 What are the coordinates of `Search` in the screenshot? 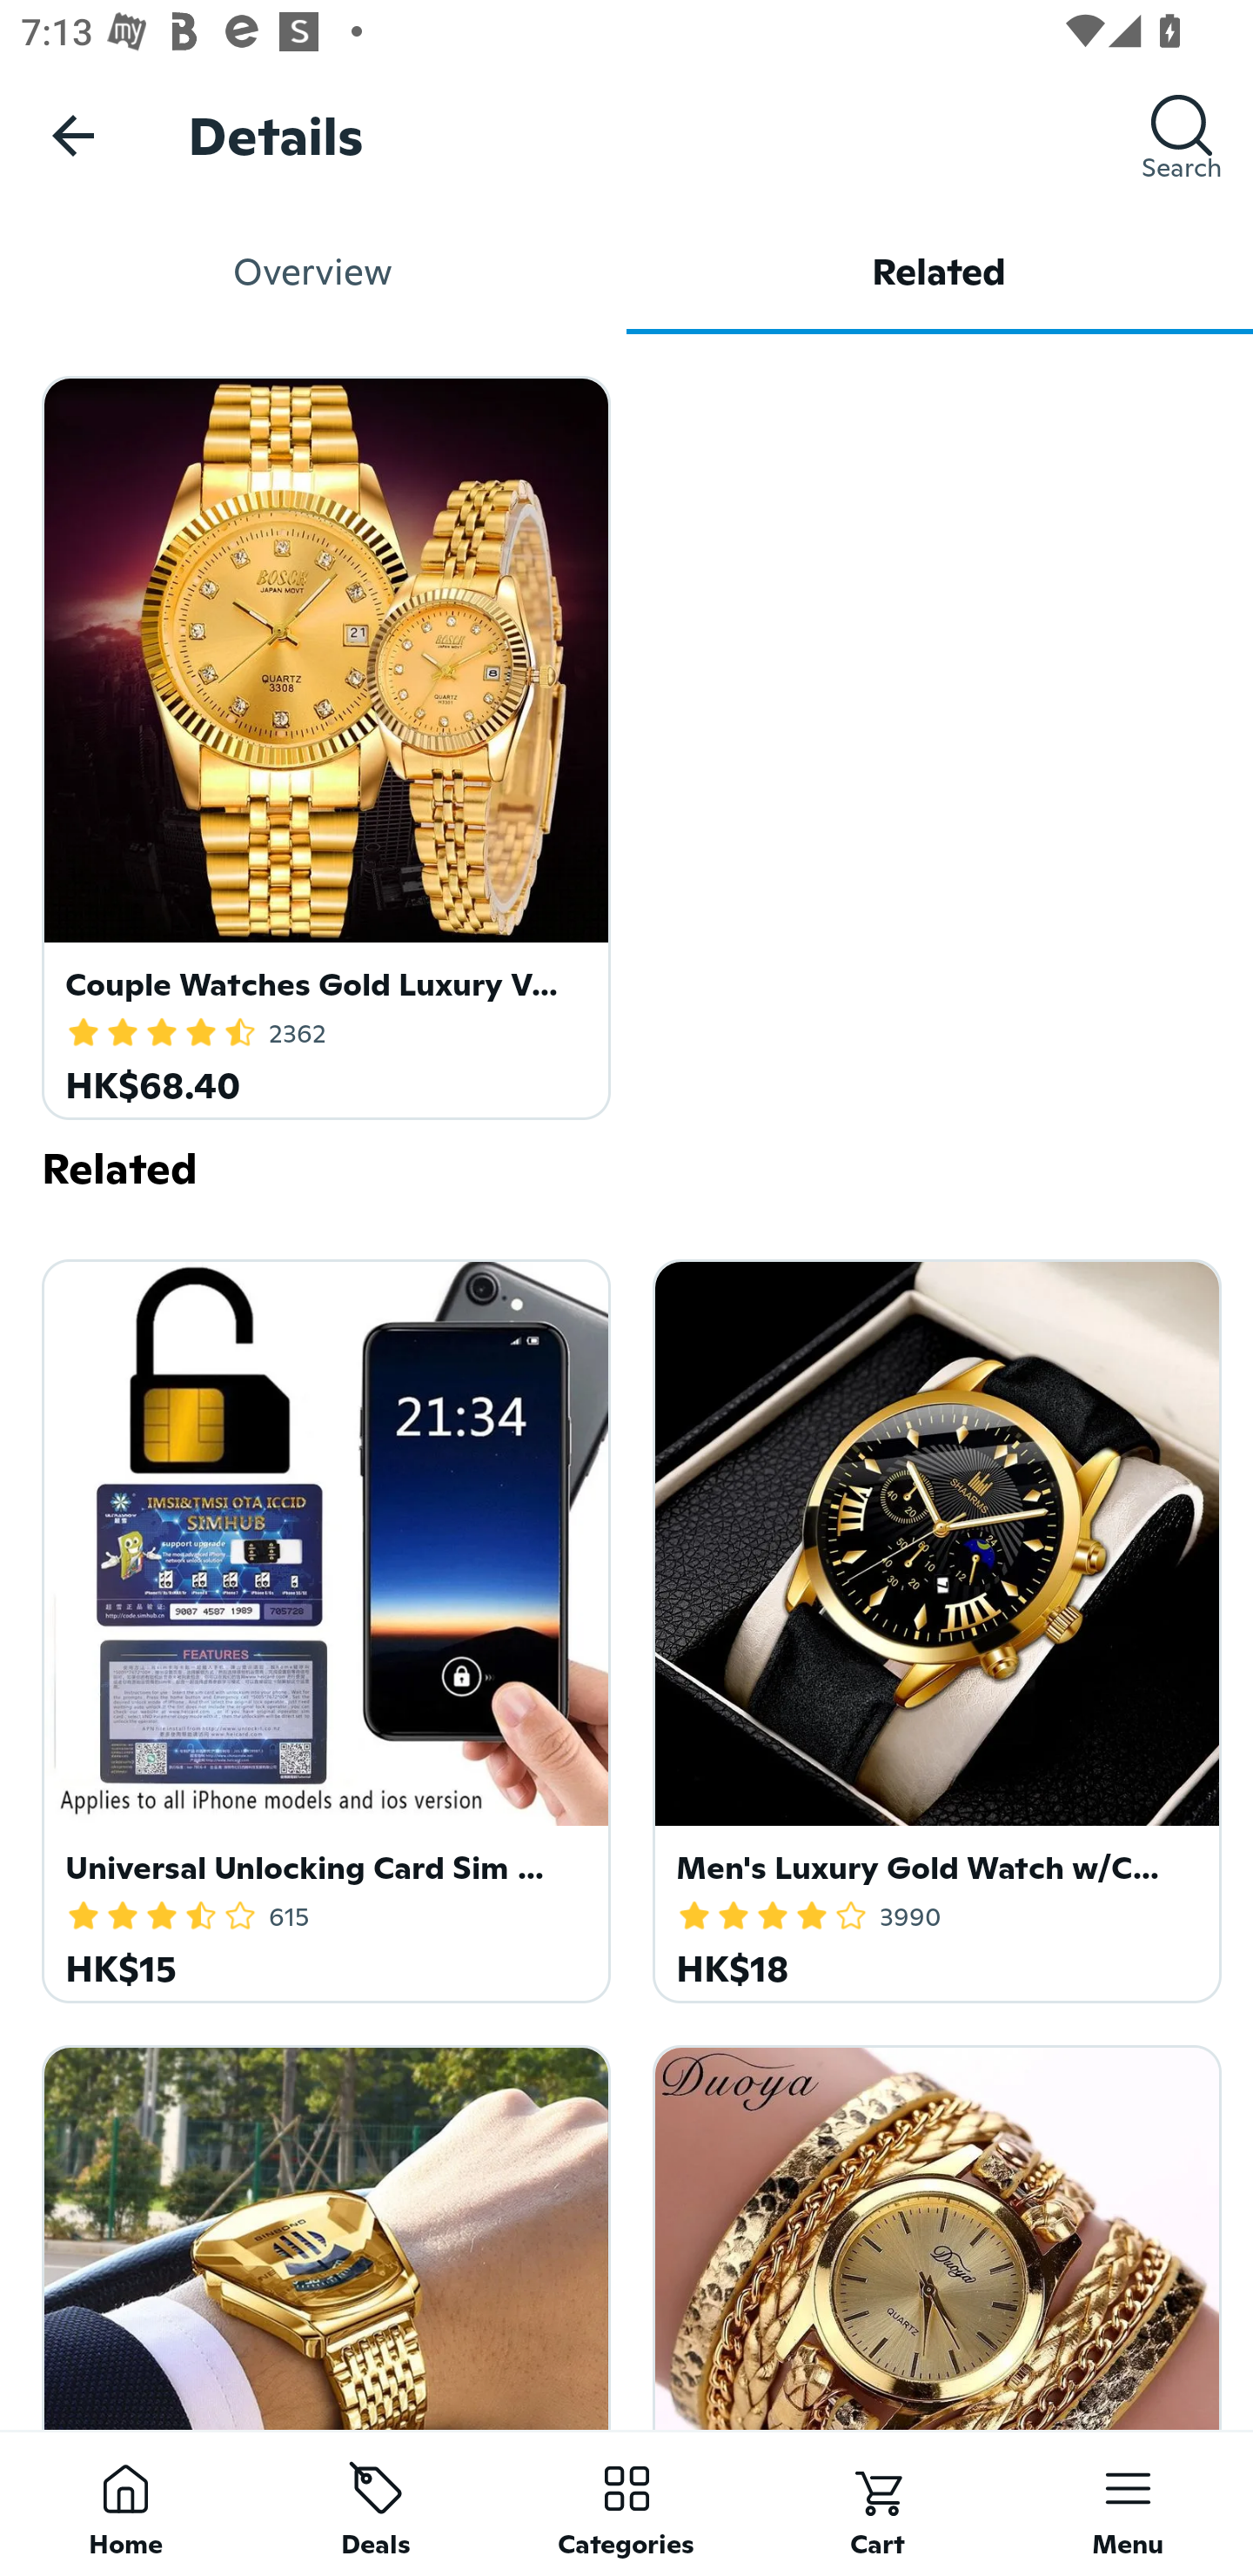 It's located at (1182, 135).